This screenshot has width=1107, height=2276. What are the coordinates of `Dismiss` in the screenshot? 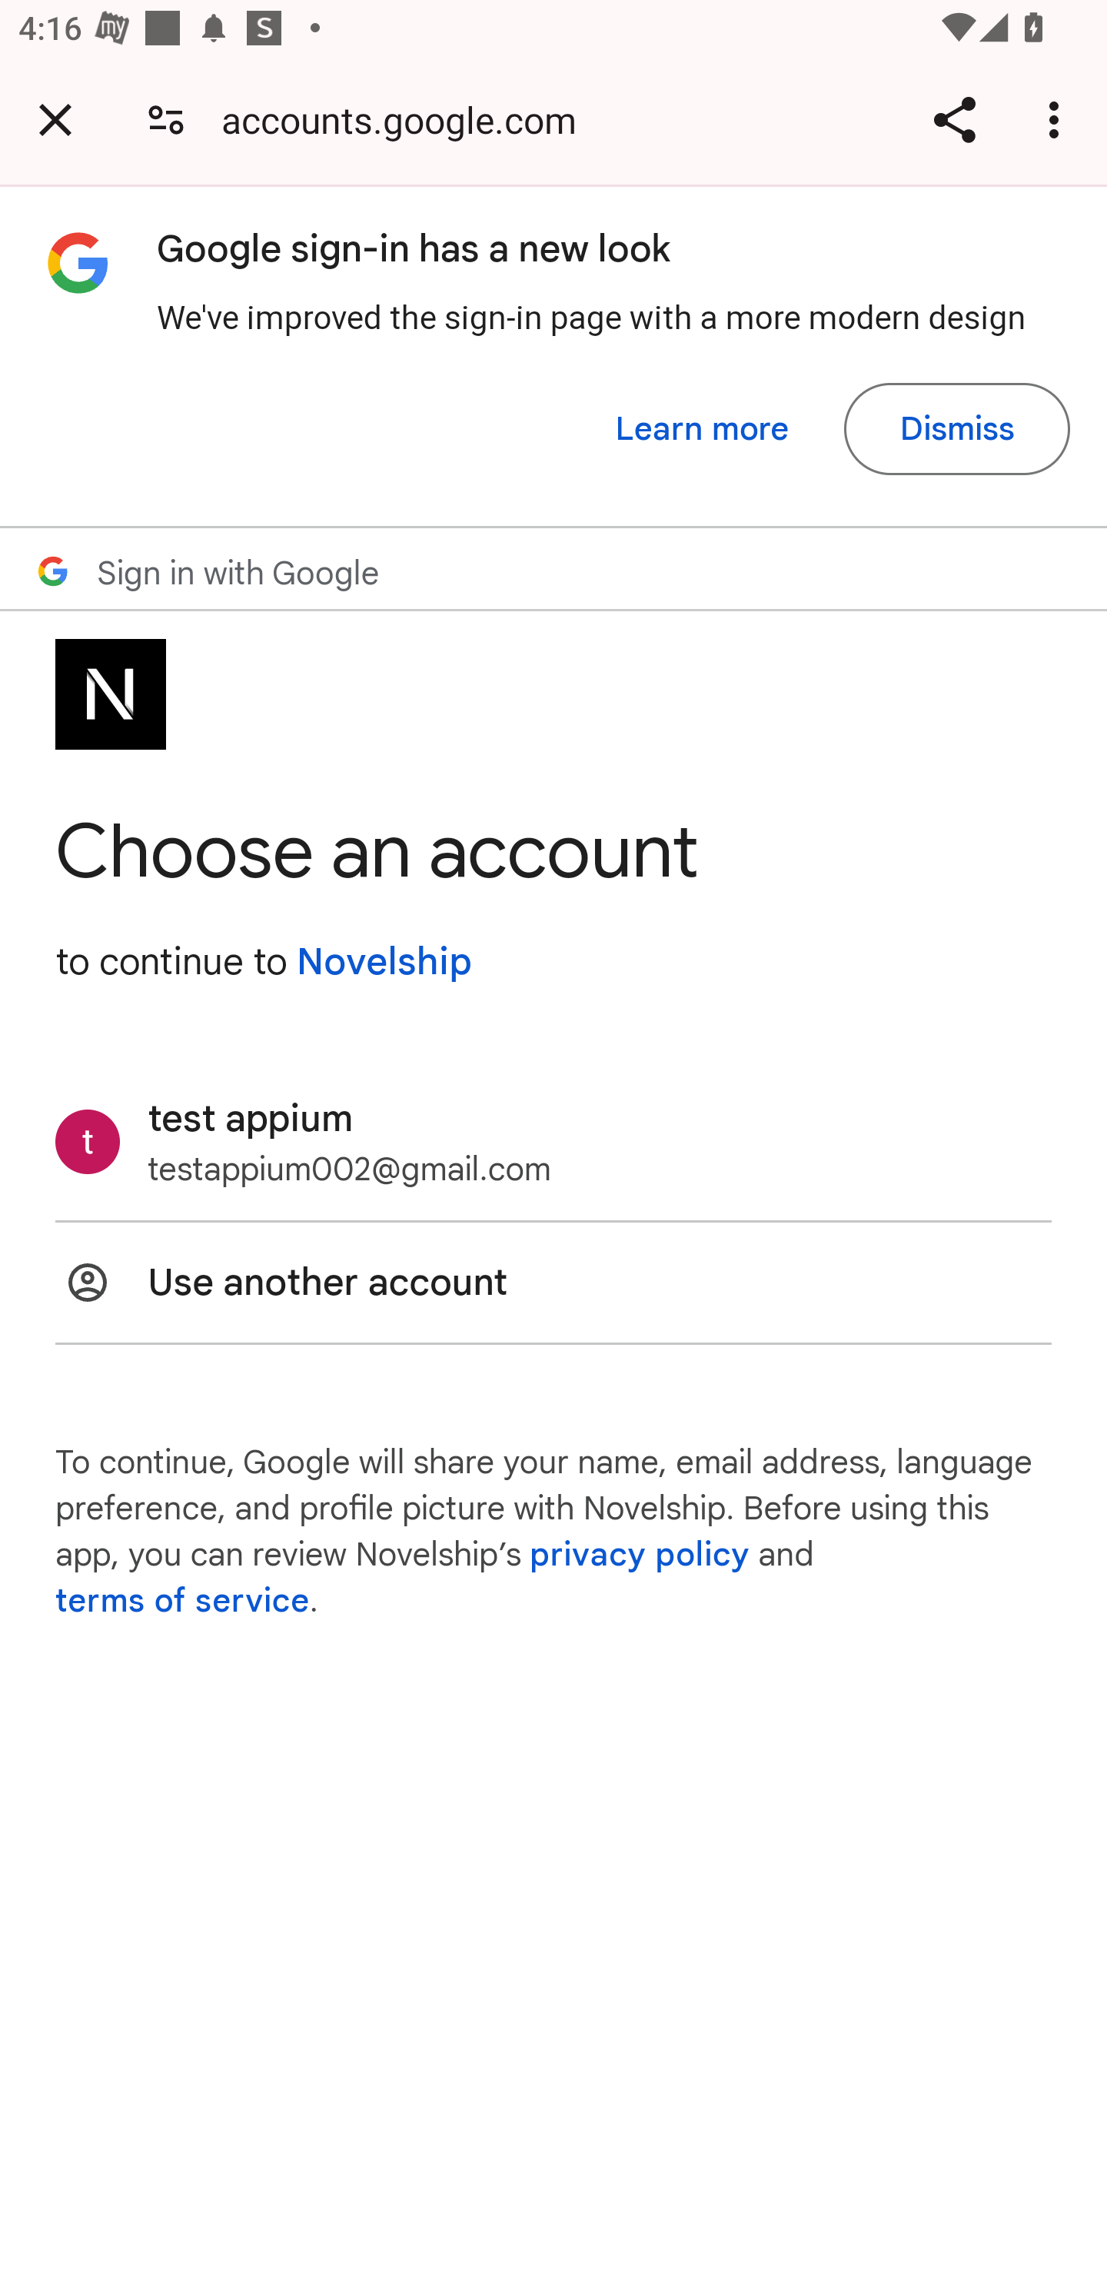 It's located at (956, 429).